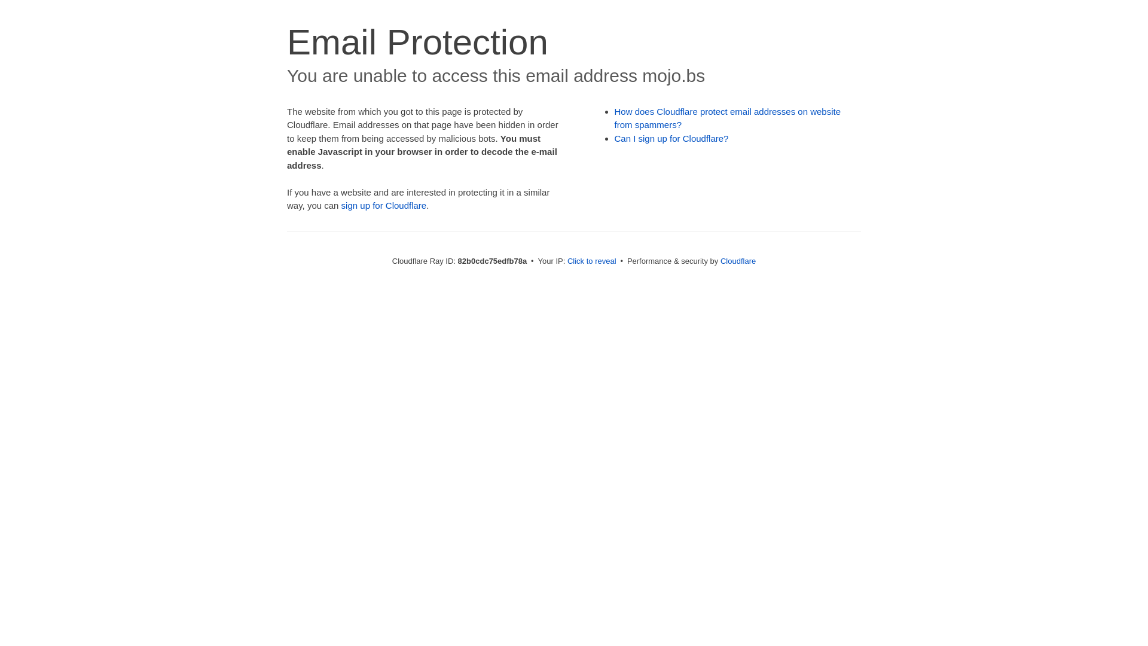 The image size is (1148, 646). What do you see at coordinates (672, 139) in the screenshot?
I see `Can I sign up for Cloudflare?` at bounding box center [672, 139].